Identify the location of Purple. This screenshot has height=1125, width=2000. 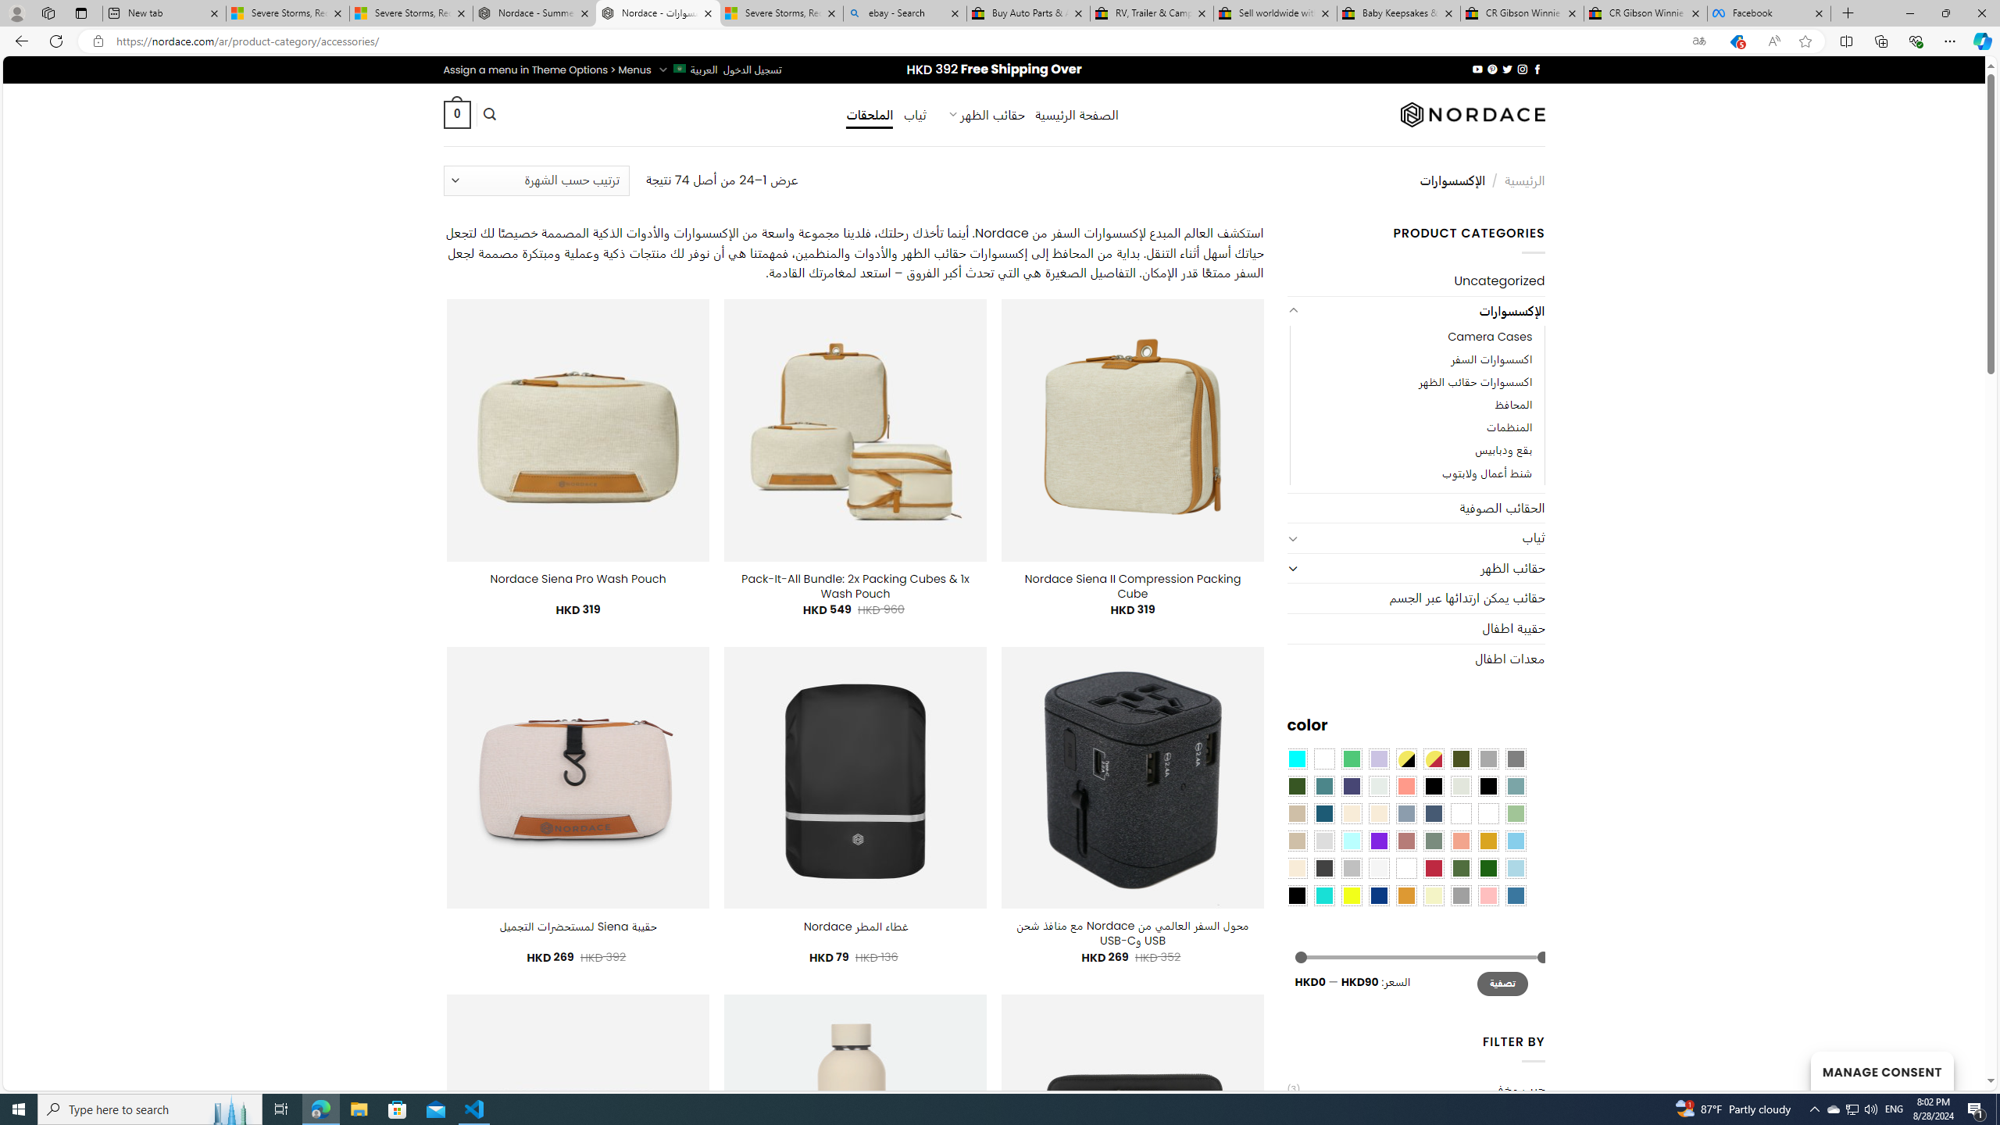
(1379, 840).